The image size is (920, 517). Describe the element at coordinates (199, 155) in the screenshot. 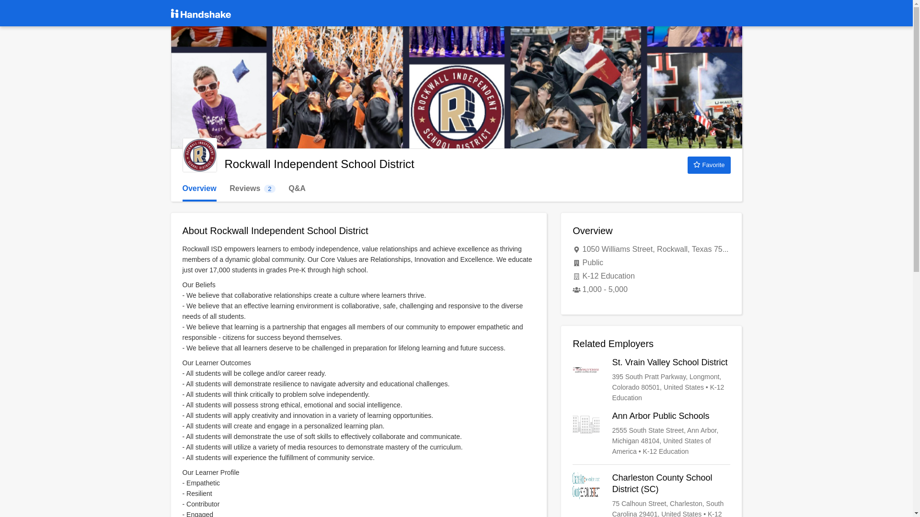

I see `Rockwall Independent School District` at that location.